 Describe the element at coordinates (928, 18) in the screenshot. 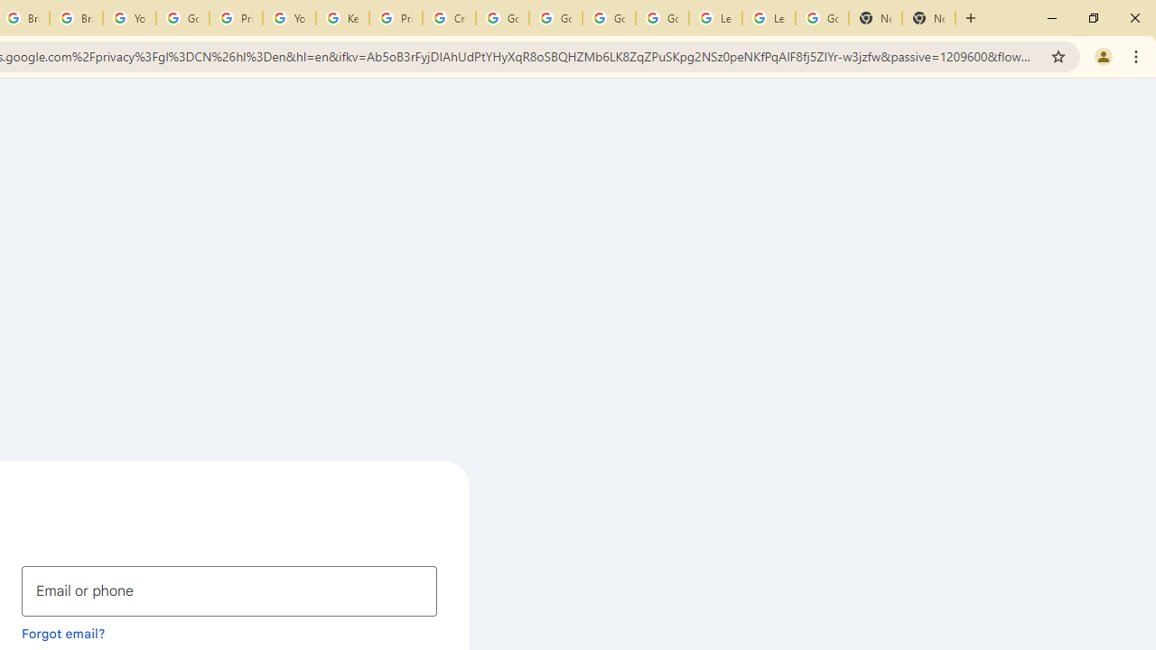

I see `New Tab` at that location.